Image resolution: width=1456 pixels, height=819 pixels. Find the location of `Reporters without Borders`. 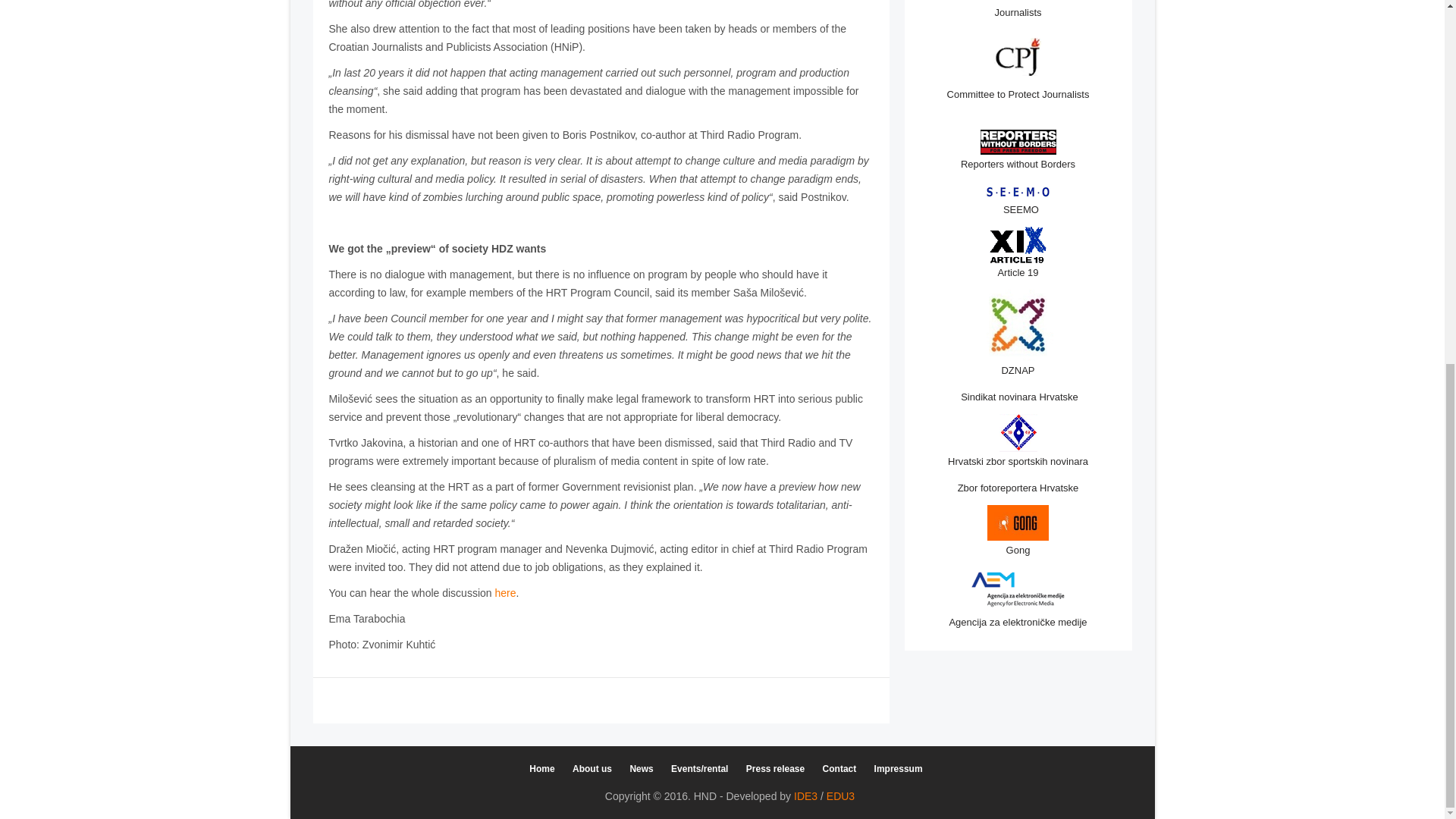

Reporters without Borders is located at coordinates (1018, 164).